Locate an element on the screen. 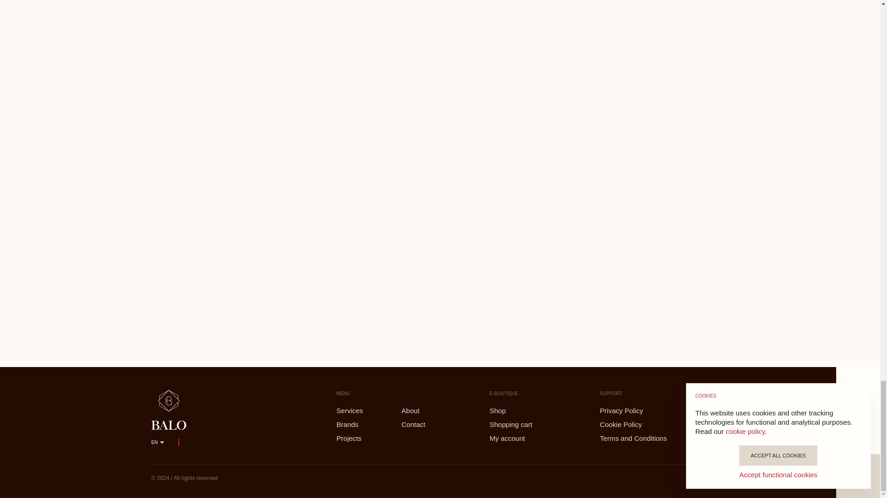 This screenshot has width=887, height=498. My account is located at coordinates (521, 438).